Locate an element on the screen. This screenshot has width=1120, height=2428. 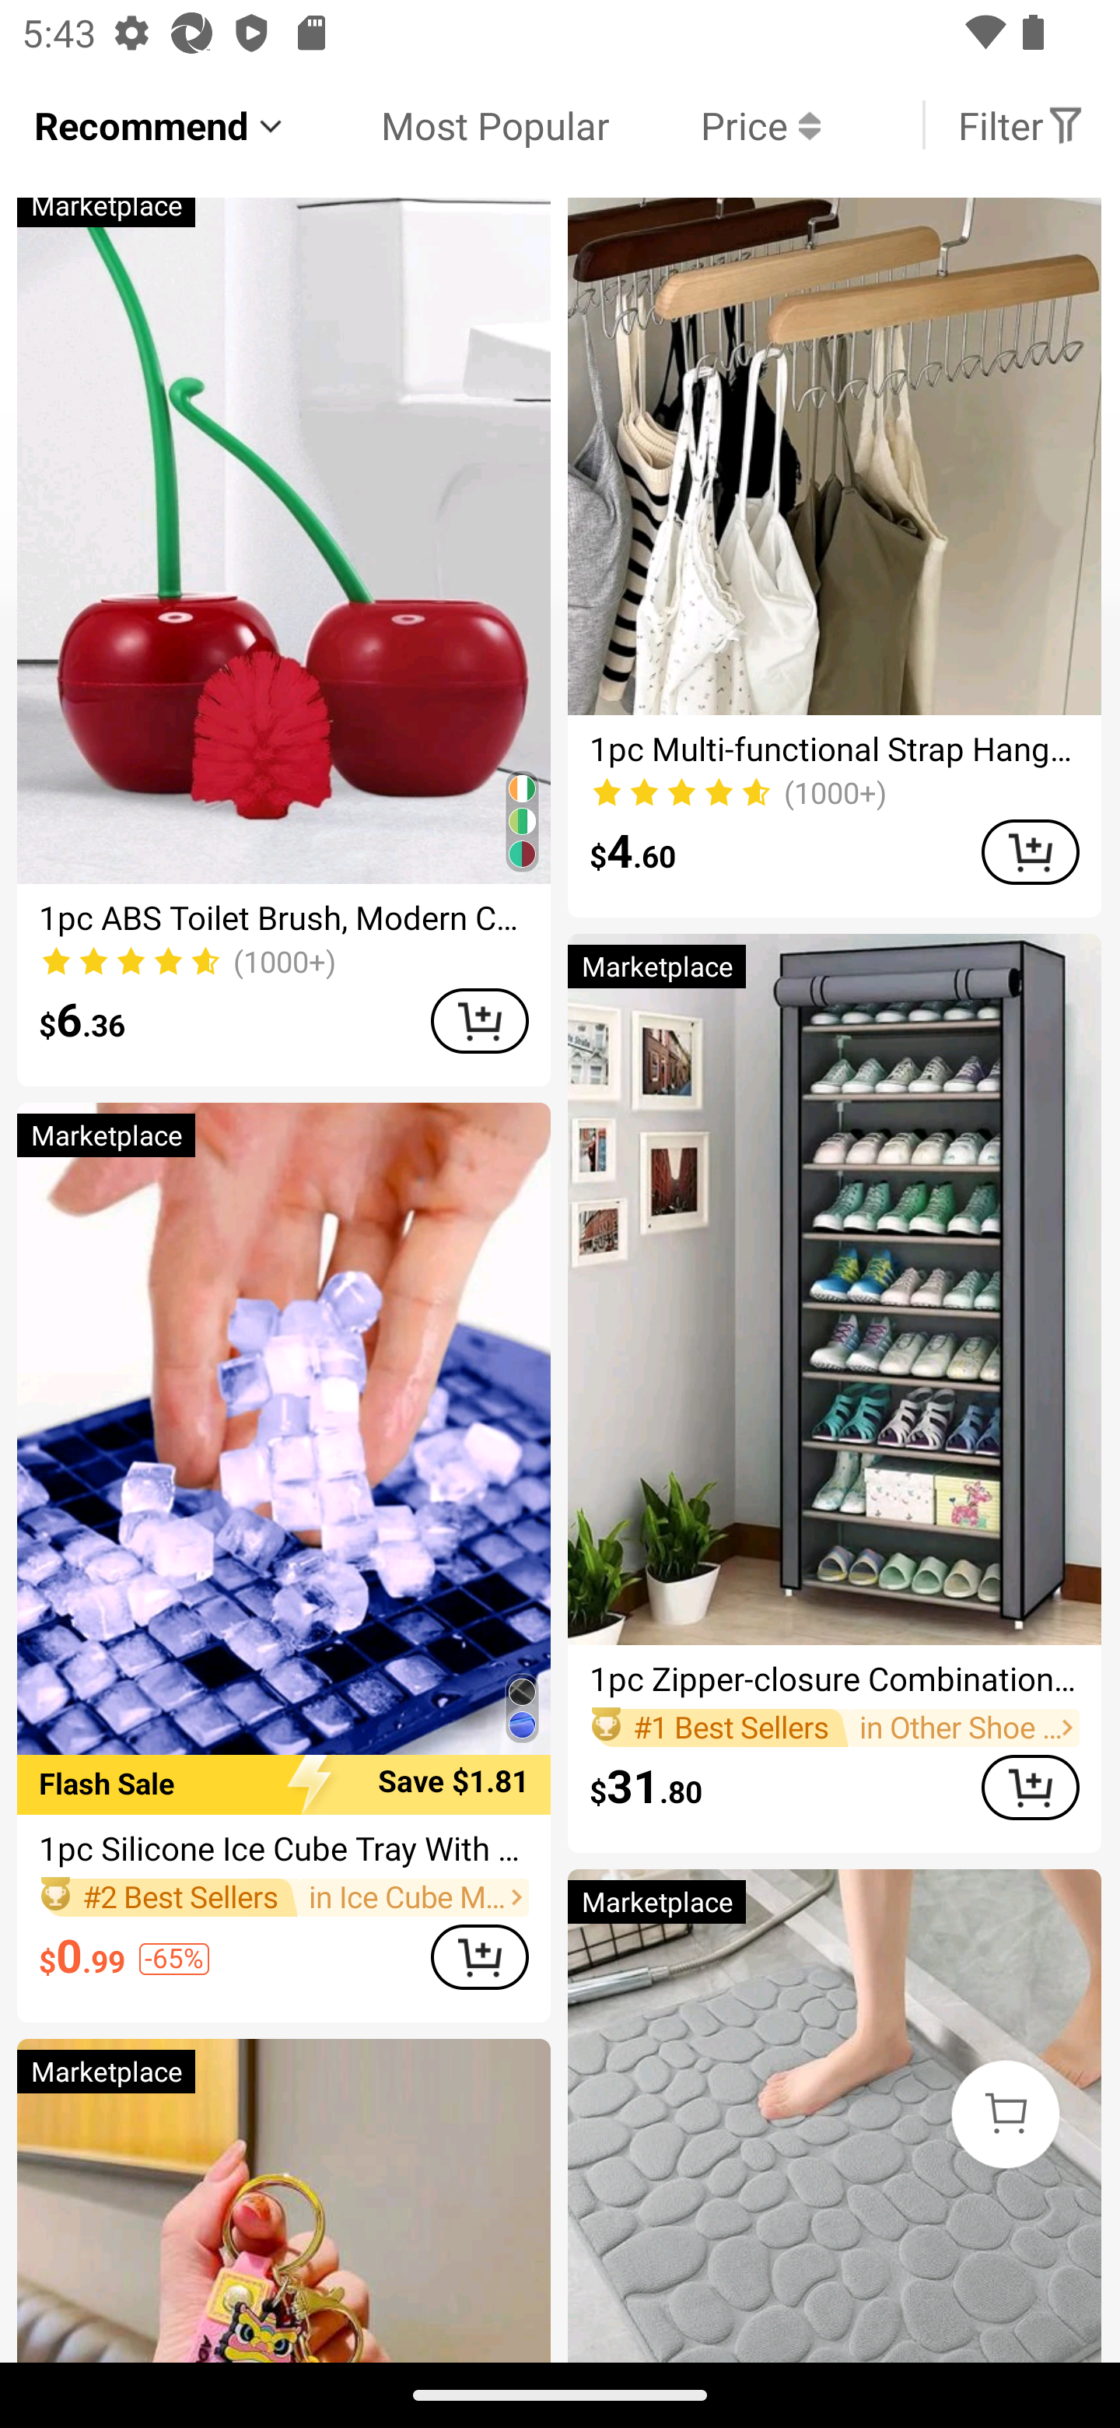
ADD TO CART is located at coordinates (1030, 1788).